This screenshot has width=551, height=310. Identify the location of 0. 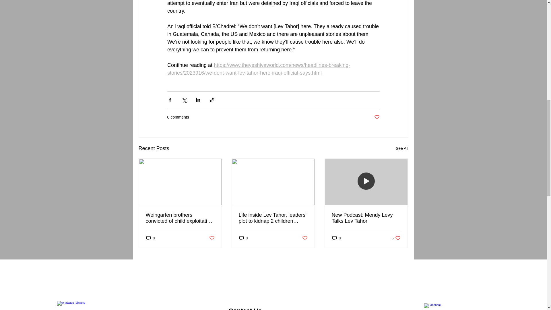
(150, 238).